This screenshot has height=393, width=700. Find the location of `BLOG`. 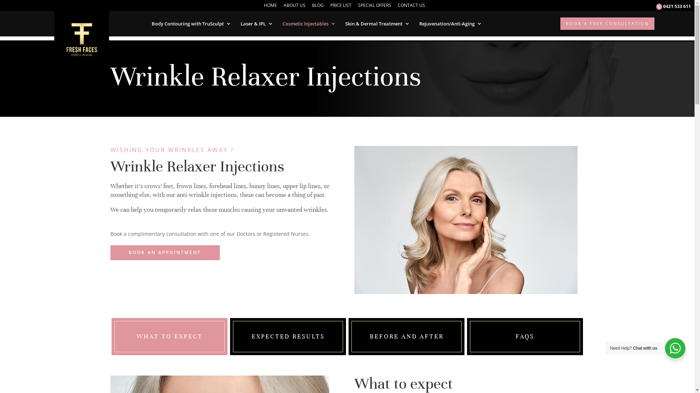

BLOG is located at coordinates (318, 7).